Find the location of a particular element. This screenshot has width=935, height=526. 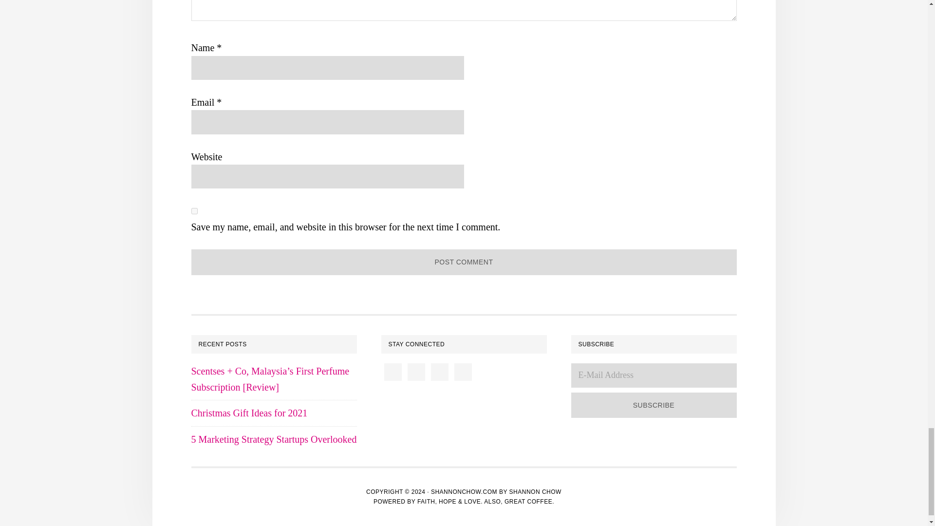

yes is located at coordinates (194, 210).